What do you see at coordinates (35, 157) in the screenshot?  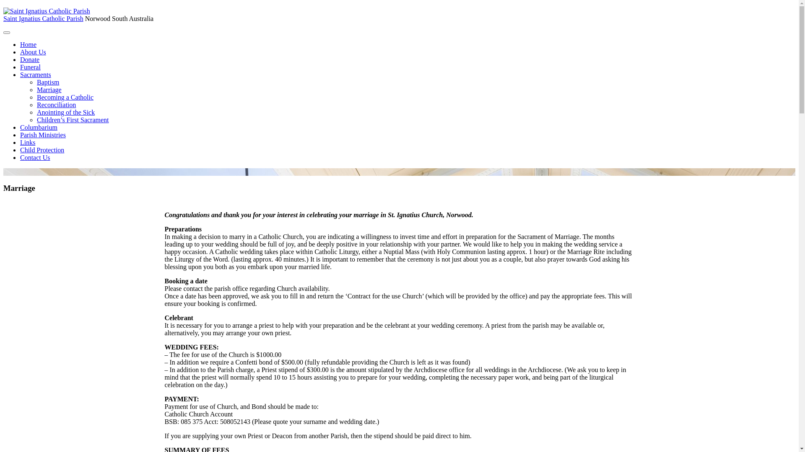 I see `Contact Us` at bounding box center [35, 157].